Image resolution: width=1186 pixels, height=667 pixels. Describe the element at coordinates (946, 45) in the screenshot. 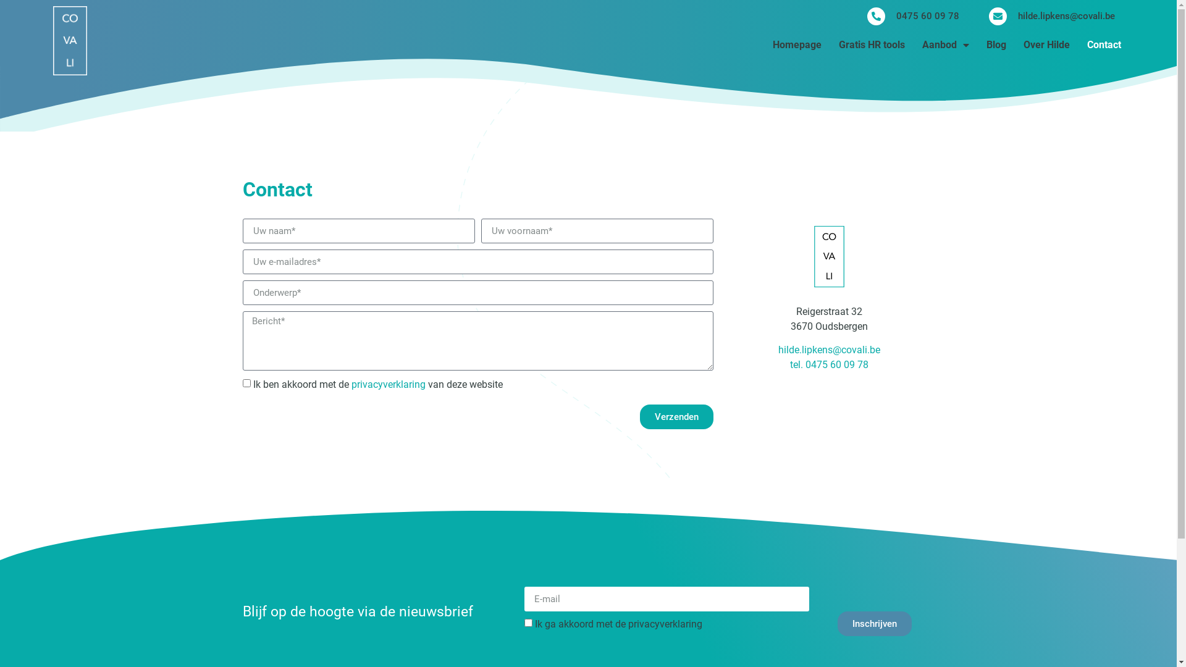

I see `Aanbod` at that location.